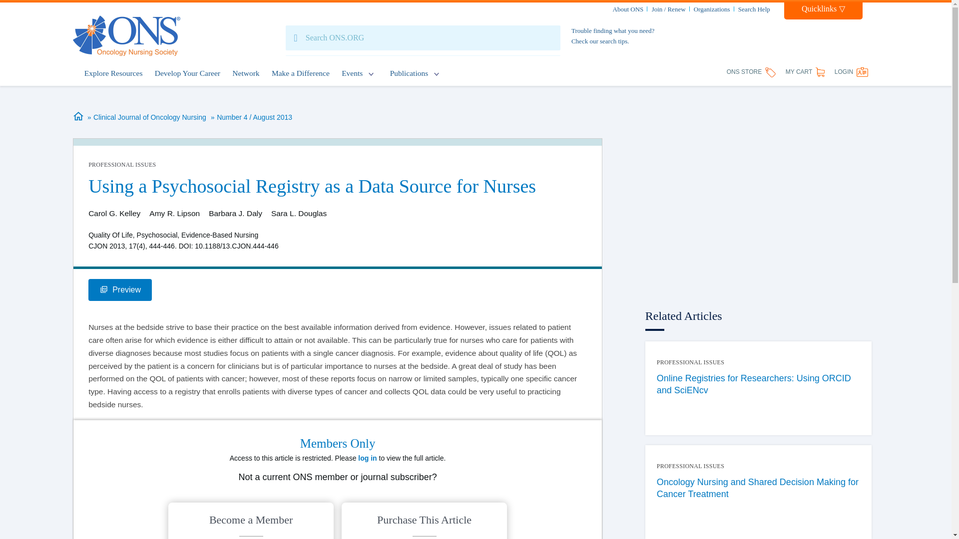  Describe the element at coordinates (600, 41) in the screenshot. I see `Check our search tips.` at that location.